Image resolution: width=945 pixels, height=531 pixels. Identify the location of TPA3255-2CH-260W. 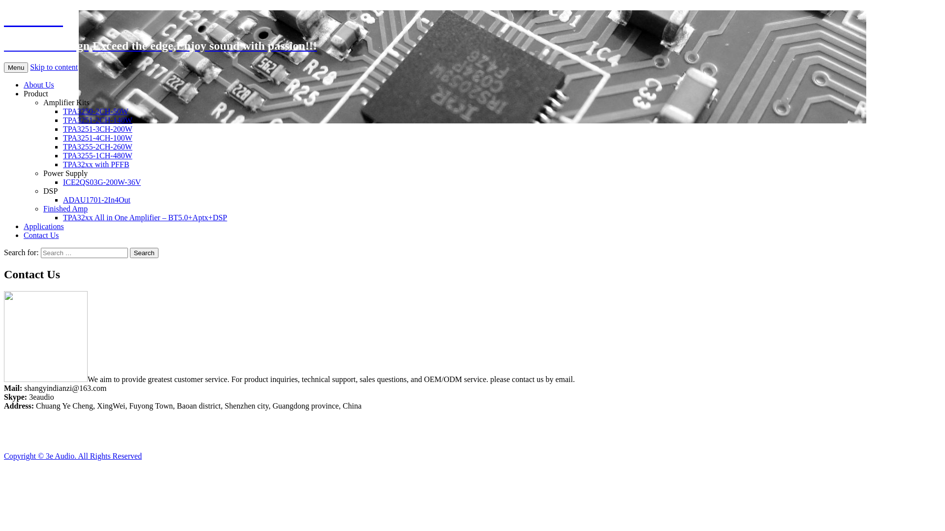
(97, 147).